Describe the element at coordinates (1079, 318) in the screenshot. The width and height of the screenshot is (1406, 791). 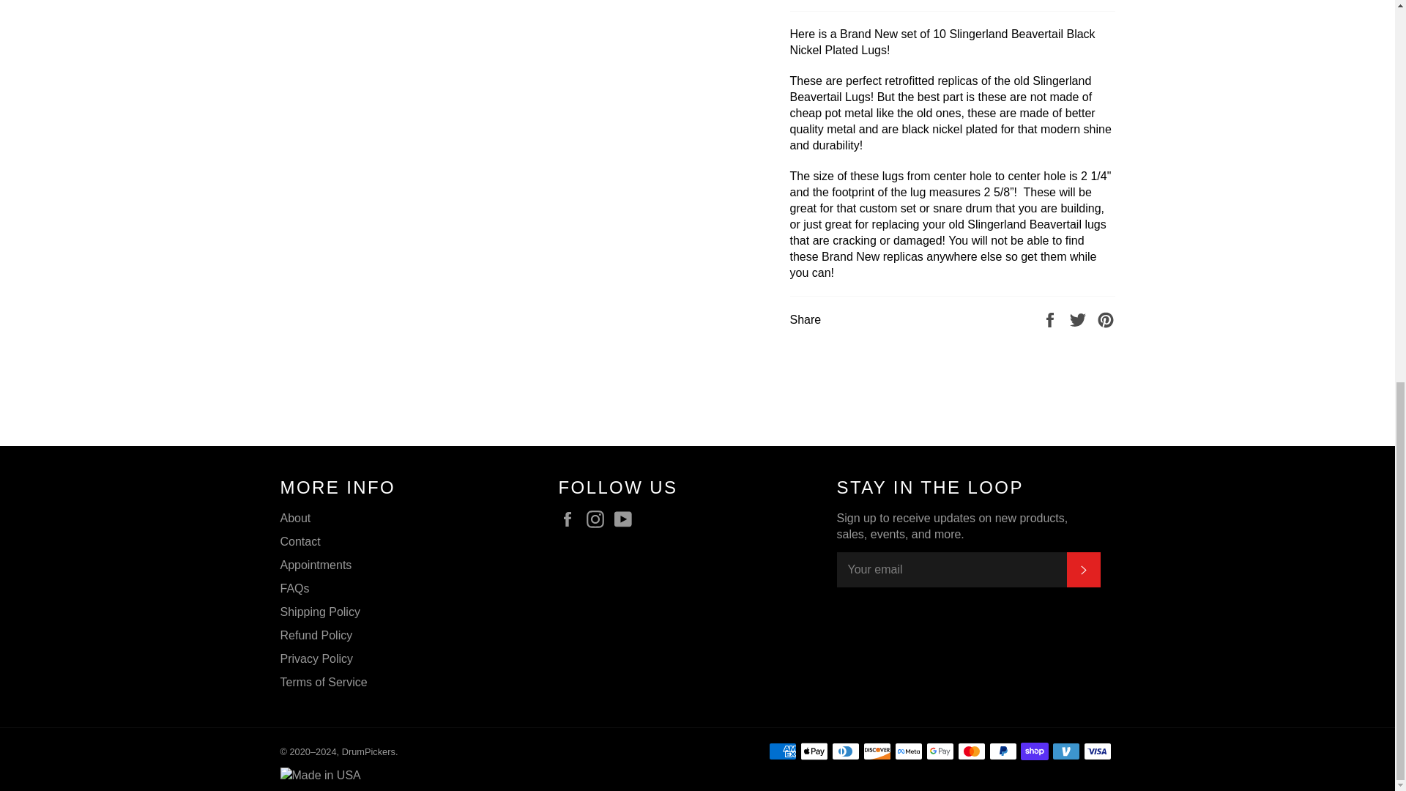
I see `Tweet on Twitter` at that location.